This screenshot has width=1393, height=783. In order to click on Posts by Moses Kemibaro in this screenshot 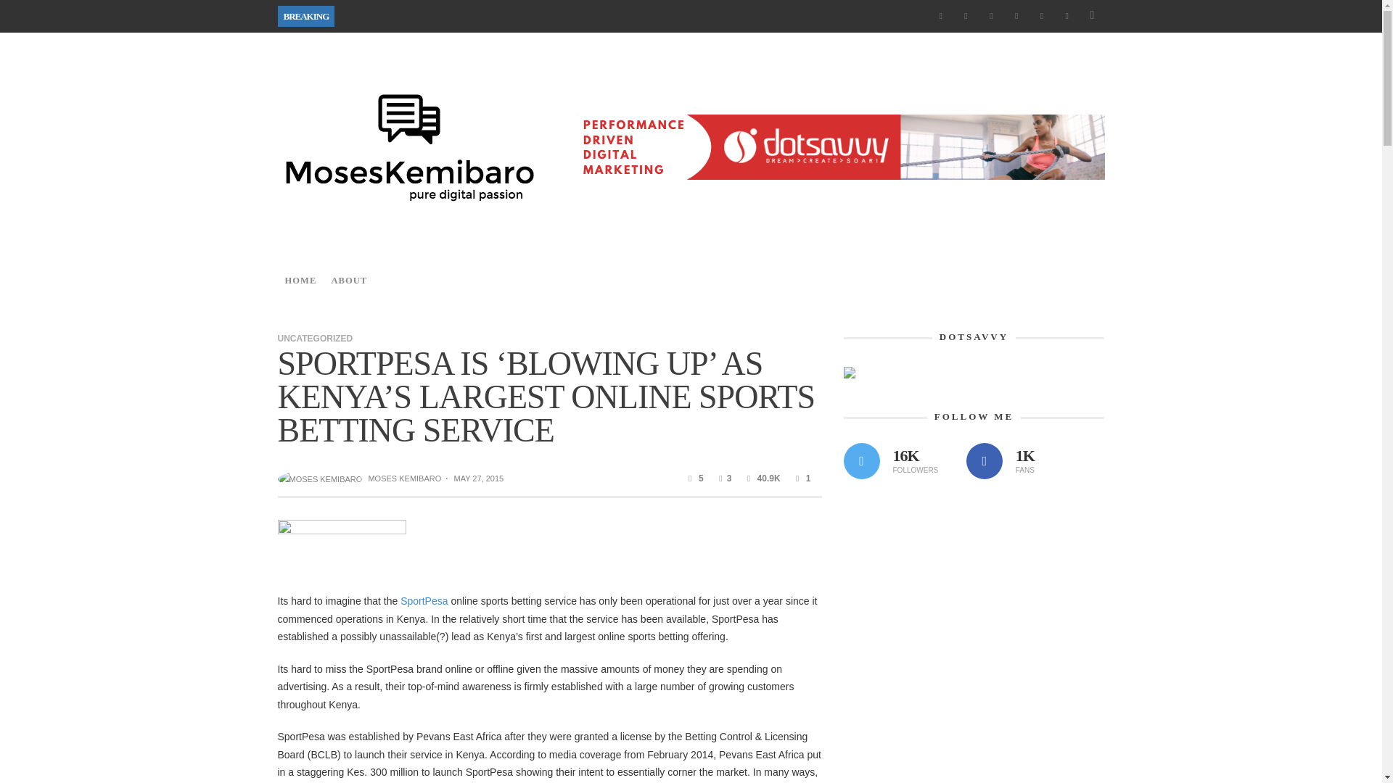, I will do `click(321, 478)`.